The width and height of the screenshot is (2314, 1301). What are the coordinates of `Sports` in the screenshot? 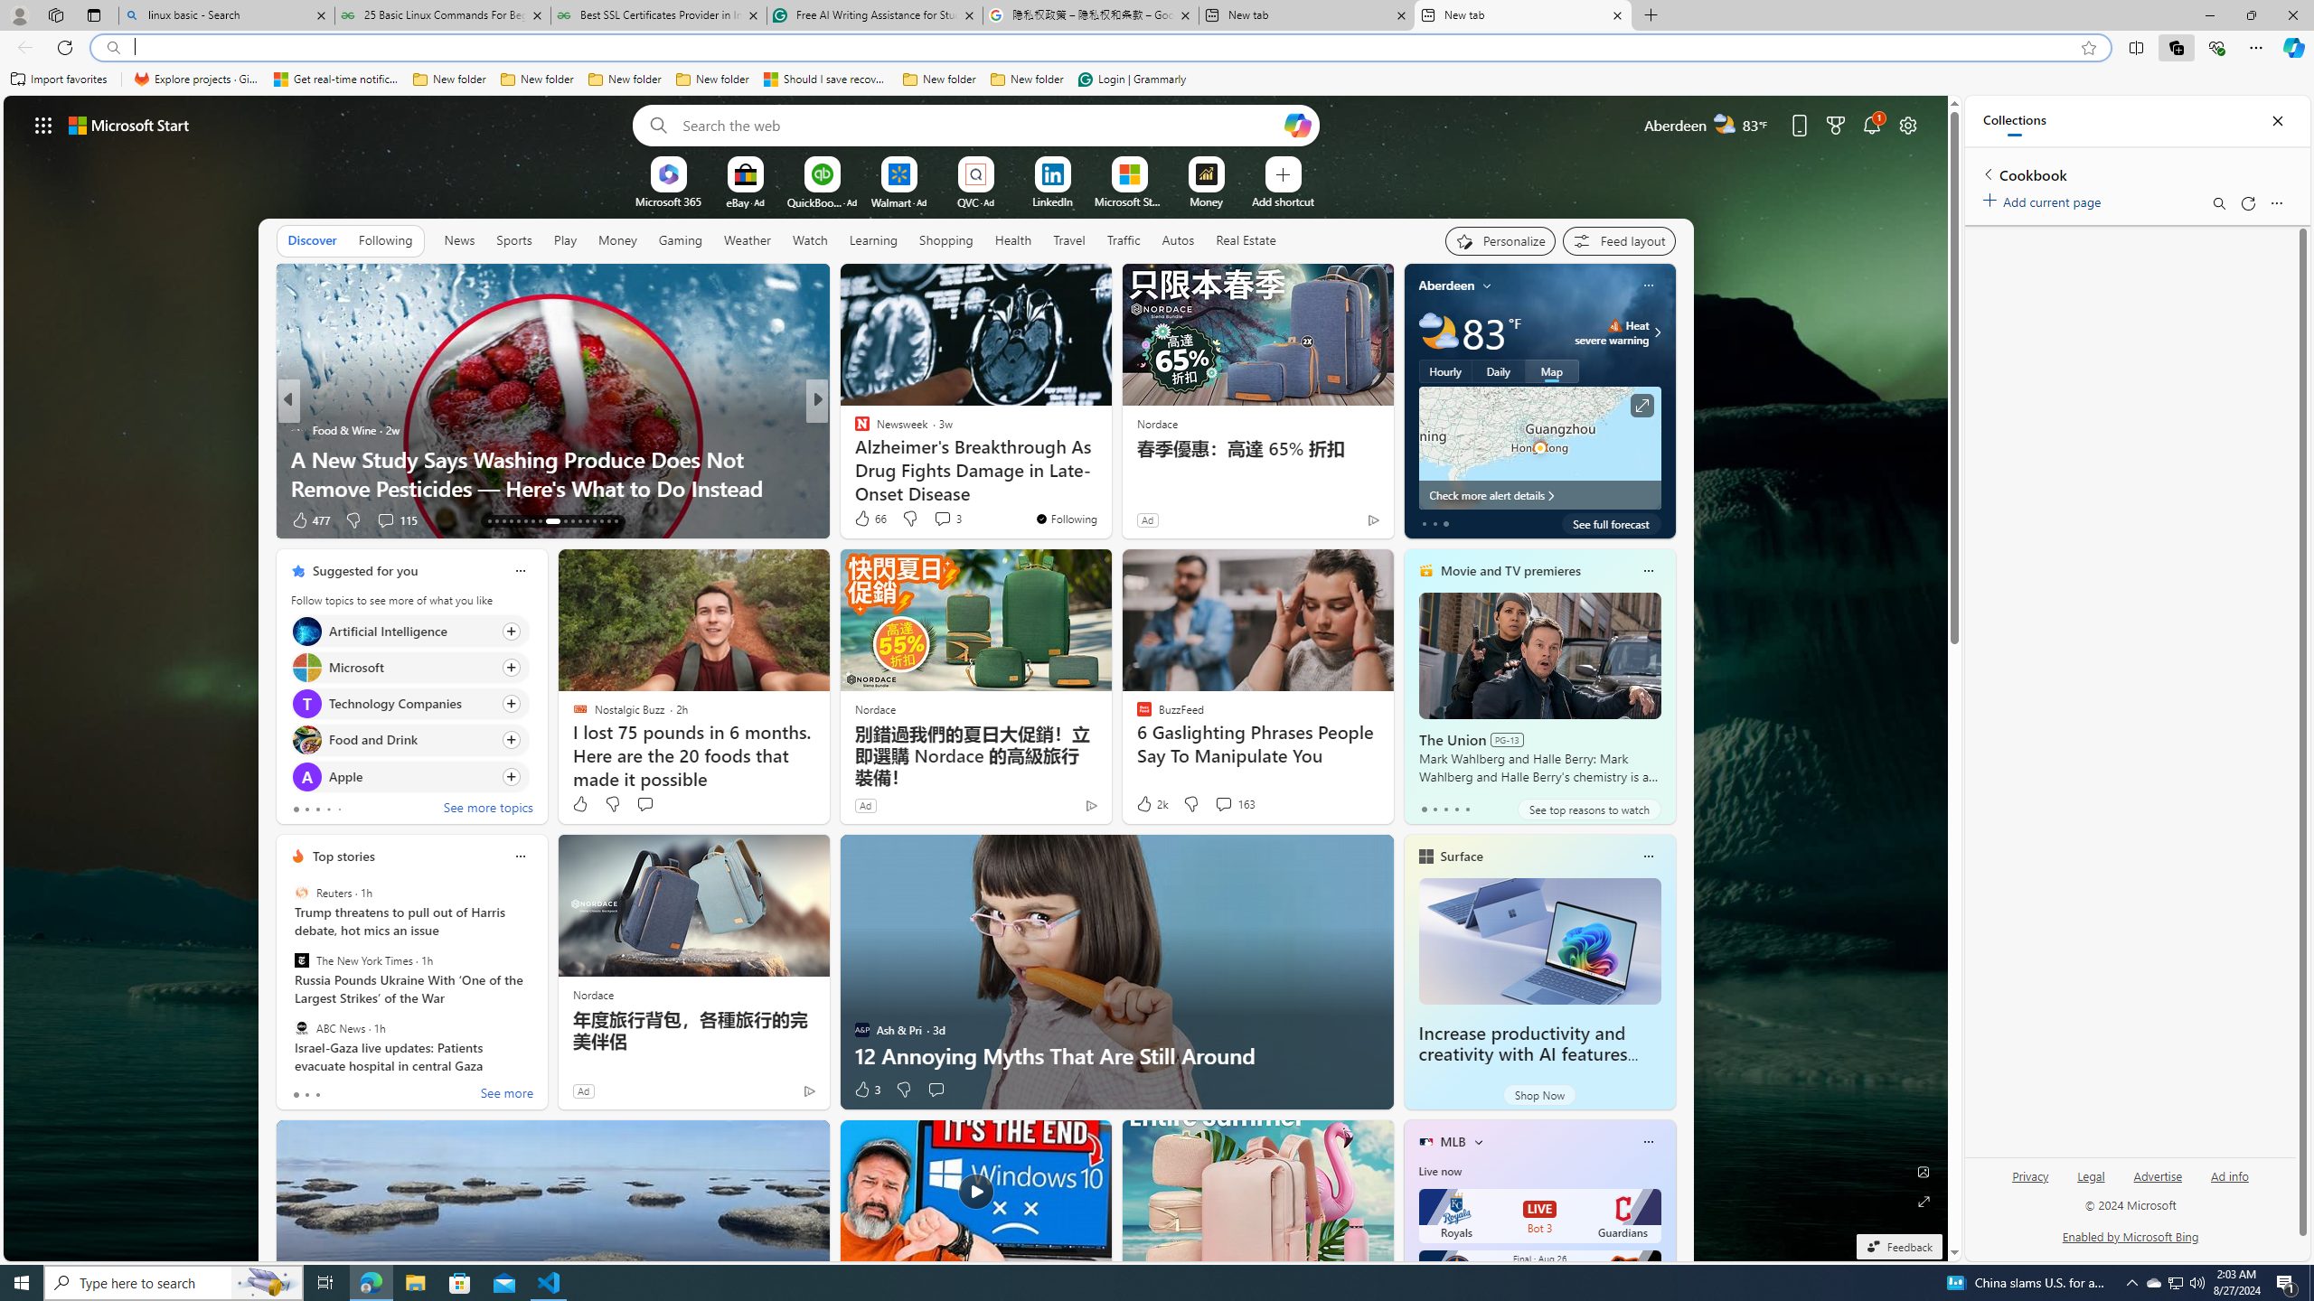 It's located at (514, 239).